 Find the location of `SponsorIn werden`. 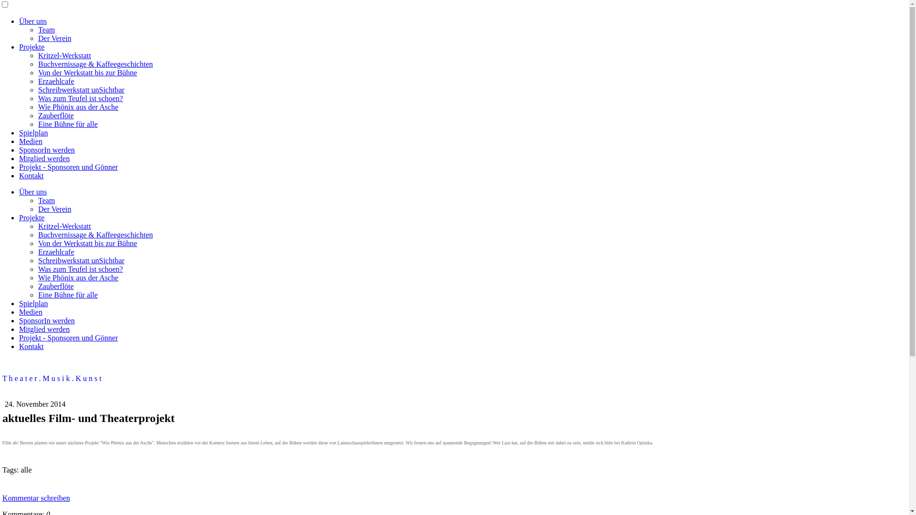

SponsorIn werden is located at coordinates (47, 150).